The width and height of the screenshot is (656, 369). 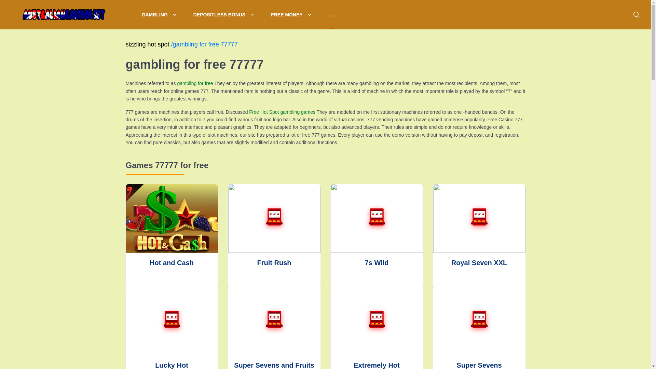 What do you see at coordinates (479, 328) in the screenshot?
I see `Super Sevens` at bounding box center [479, 328].